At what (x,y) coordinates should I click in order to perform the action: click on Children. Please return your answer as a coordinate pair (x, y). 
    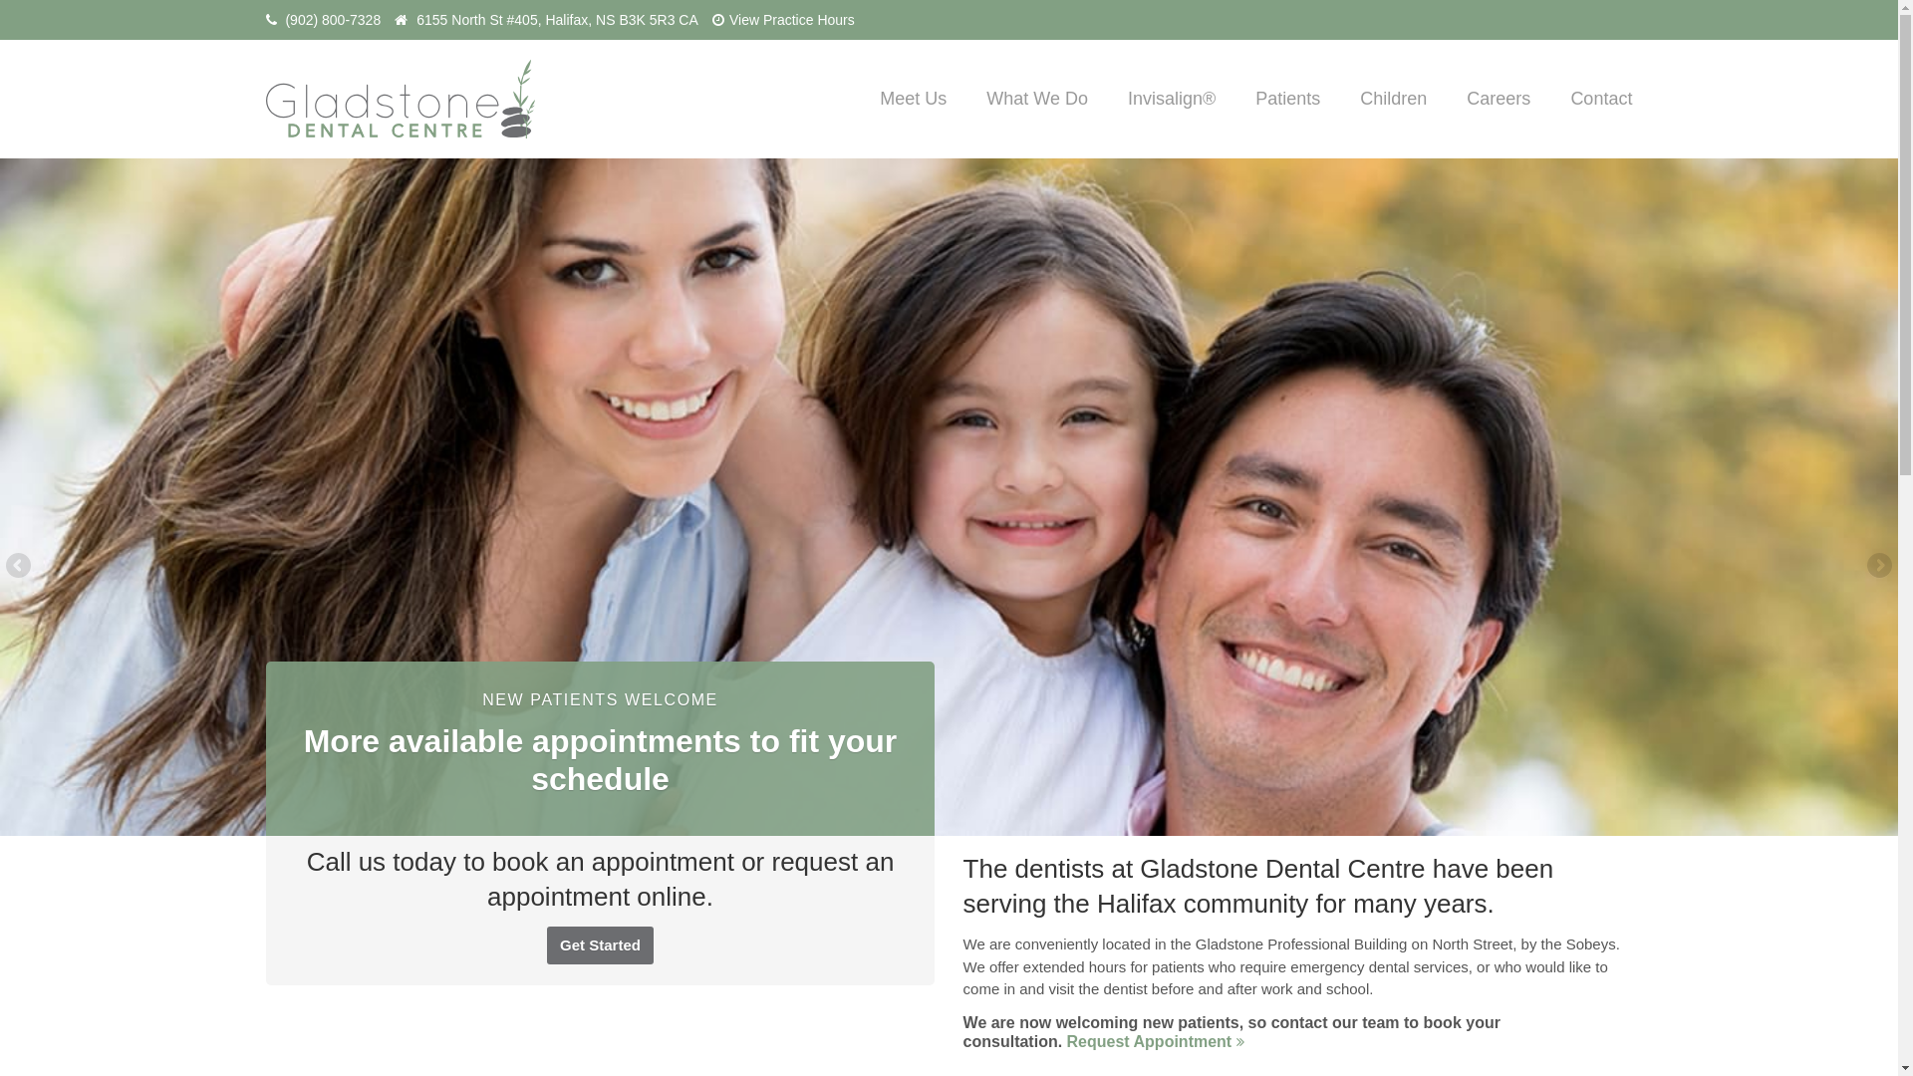
    Looking at the image, I should click on (1393, 99).